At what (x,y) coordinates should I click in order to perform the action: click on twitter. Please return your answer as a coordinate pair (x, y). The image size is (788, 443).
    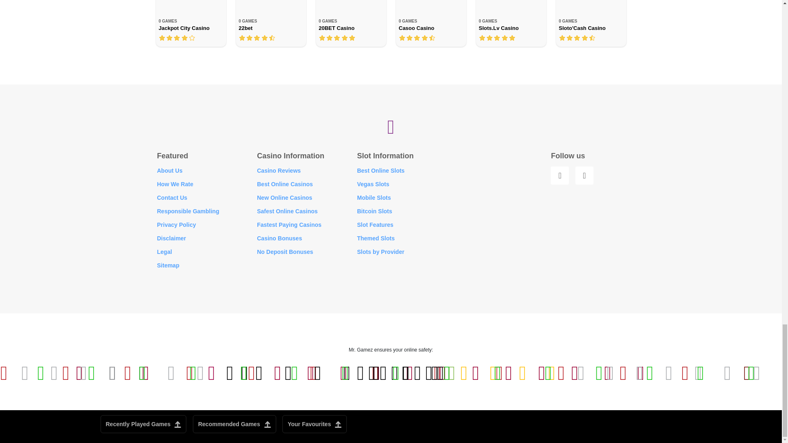
    Looking at the image, I should click on (584, 176).